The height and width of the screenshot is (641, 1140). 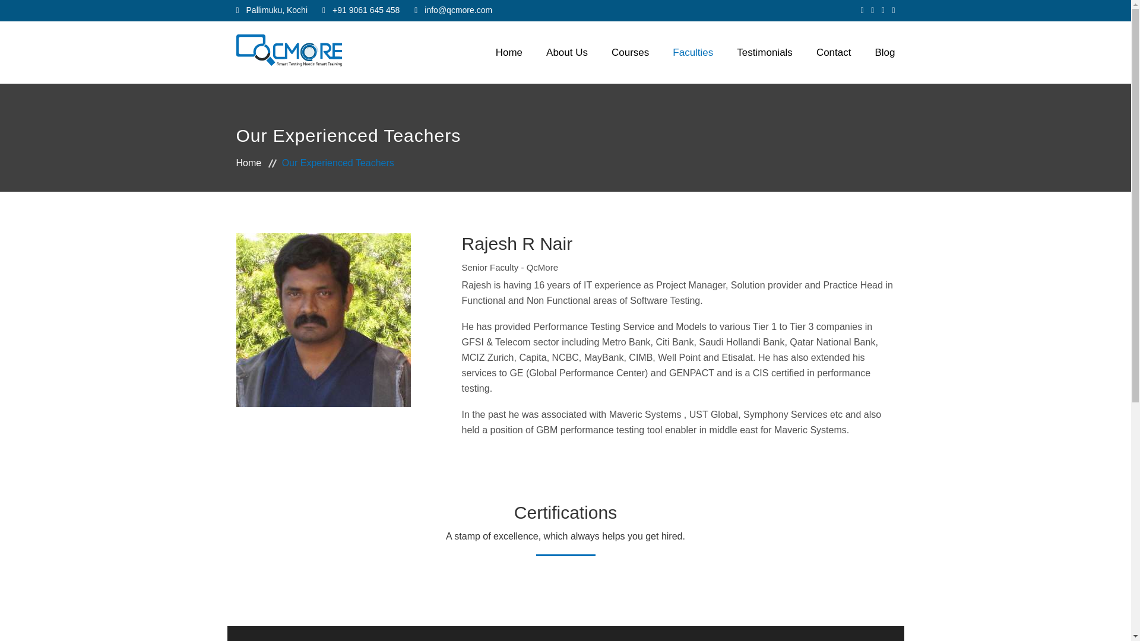 What do you see at coordinates (258, 163) in the screenshot?
I see `Home` at bounding box center [258, 163].